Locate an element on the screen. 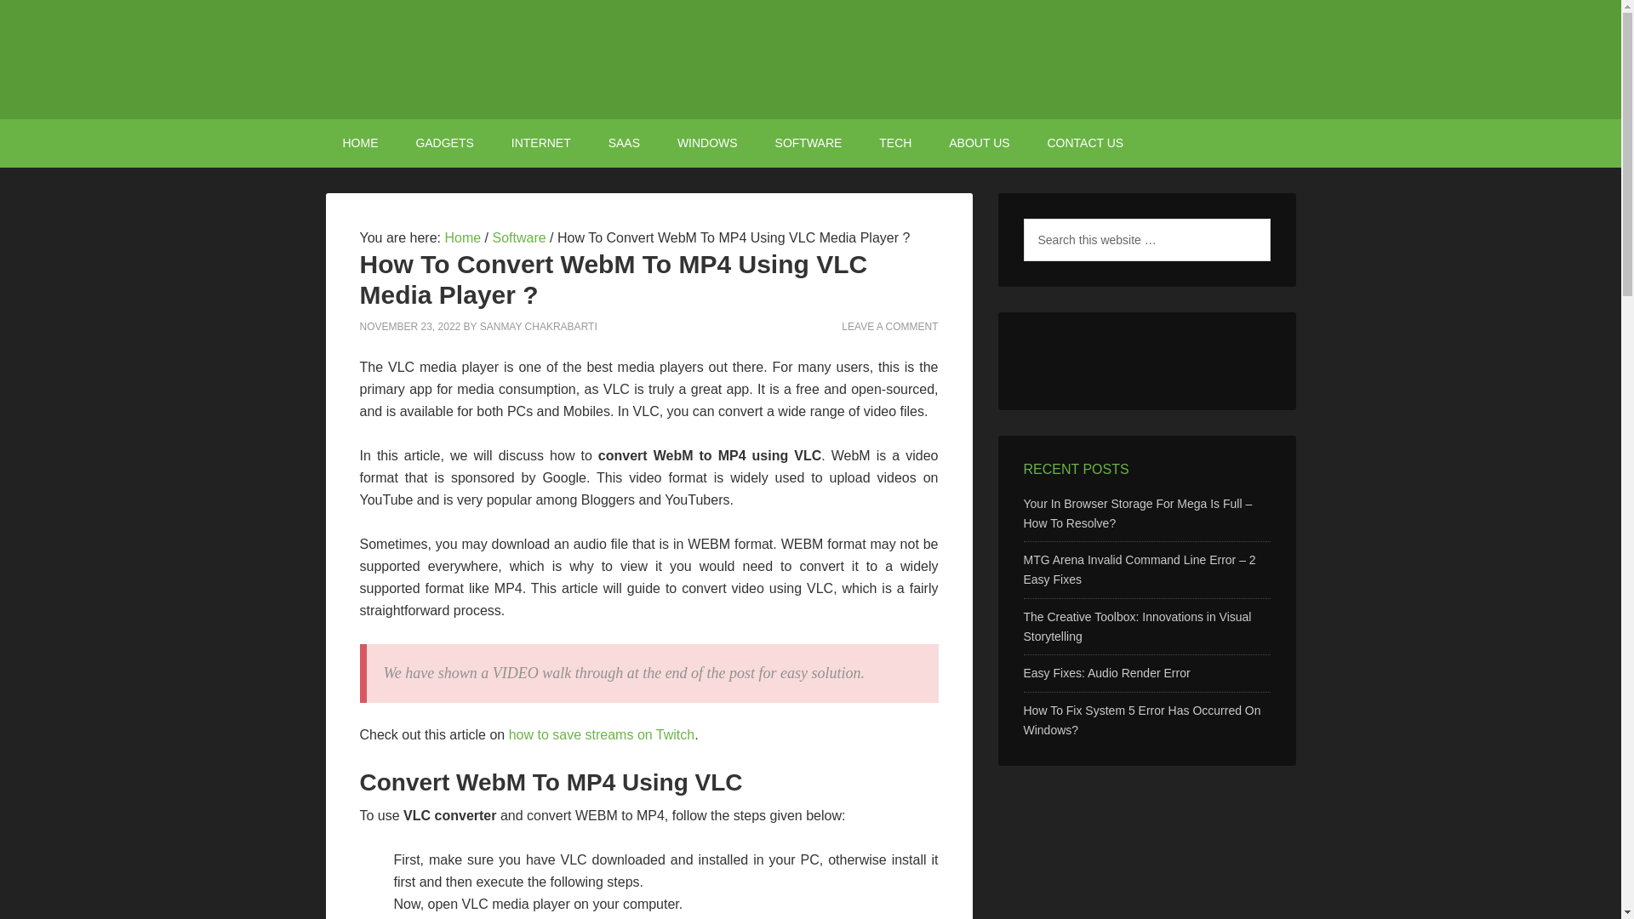 Image resolution: width=1634 pixels, height=919 pixels. SAAS is located at coordinates (624, 143).